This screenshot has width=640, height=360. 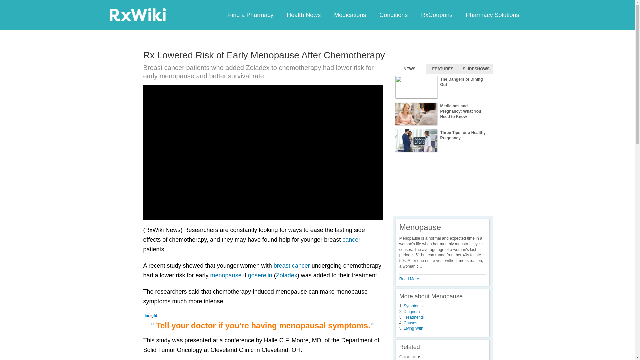 I want to click on RxCoupons, so click(x=436, y=15).